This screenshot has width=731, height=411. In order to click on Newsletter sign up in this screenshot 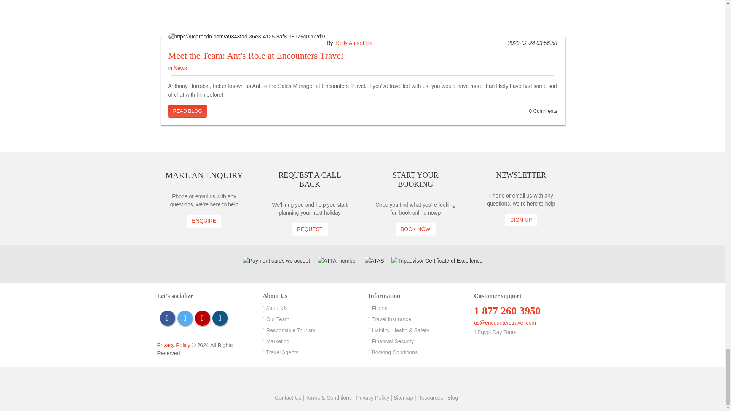, I will do `click(521, 220)`.